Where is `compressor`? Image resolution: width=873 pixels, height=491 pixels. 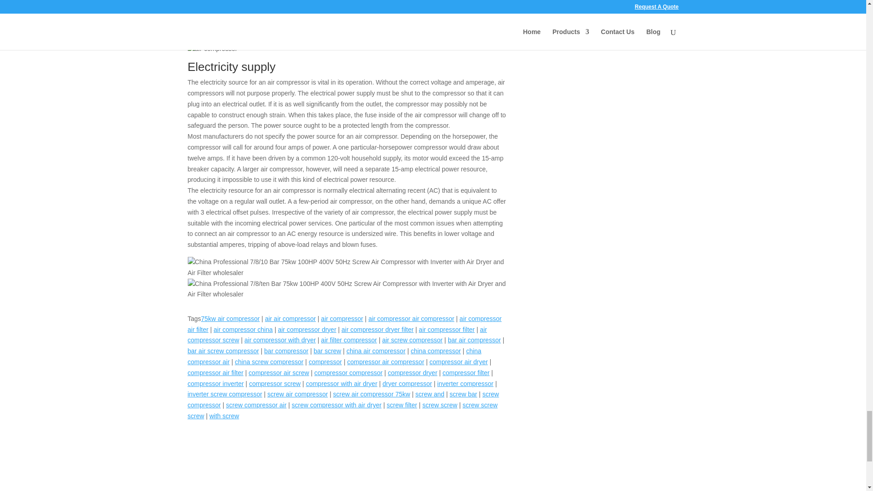
compressor is located at coordinates (326, 362).